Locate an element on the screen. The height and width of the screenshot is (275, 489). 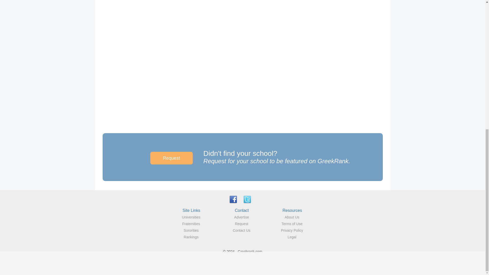
Follow GreekRank Twitter is located at coordinates (247, 199).